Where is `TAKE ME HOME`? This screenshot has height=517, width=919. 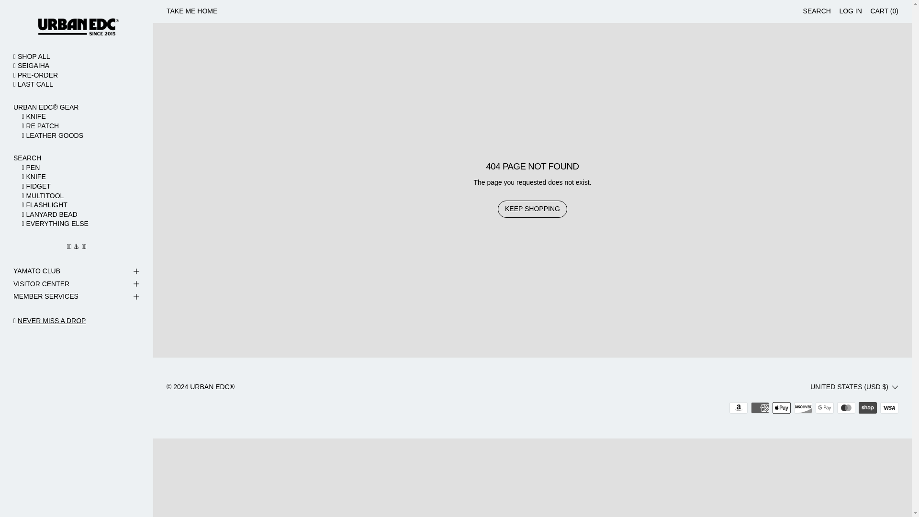
TAKE ME HOME is located at coordinates (191, 11).